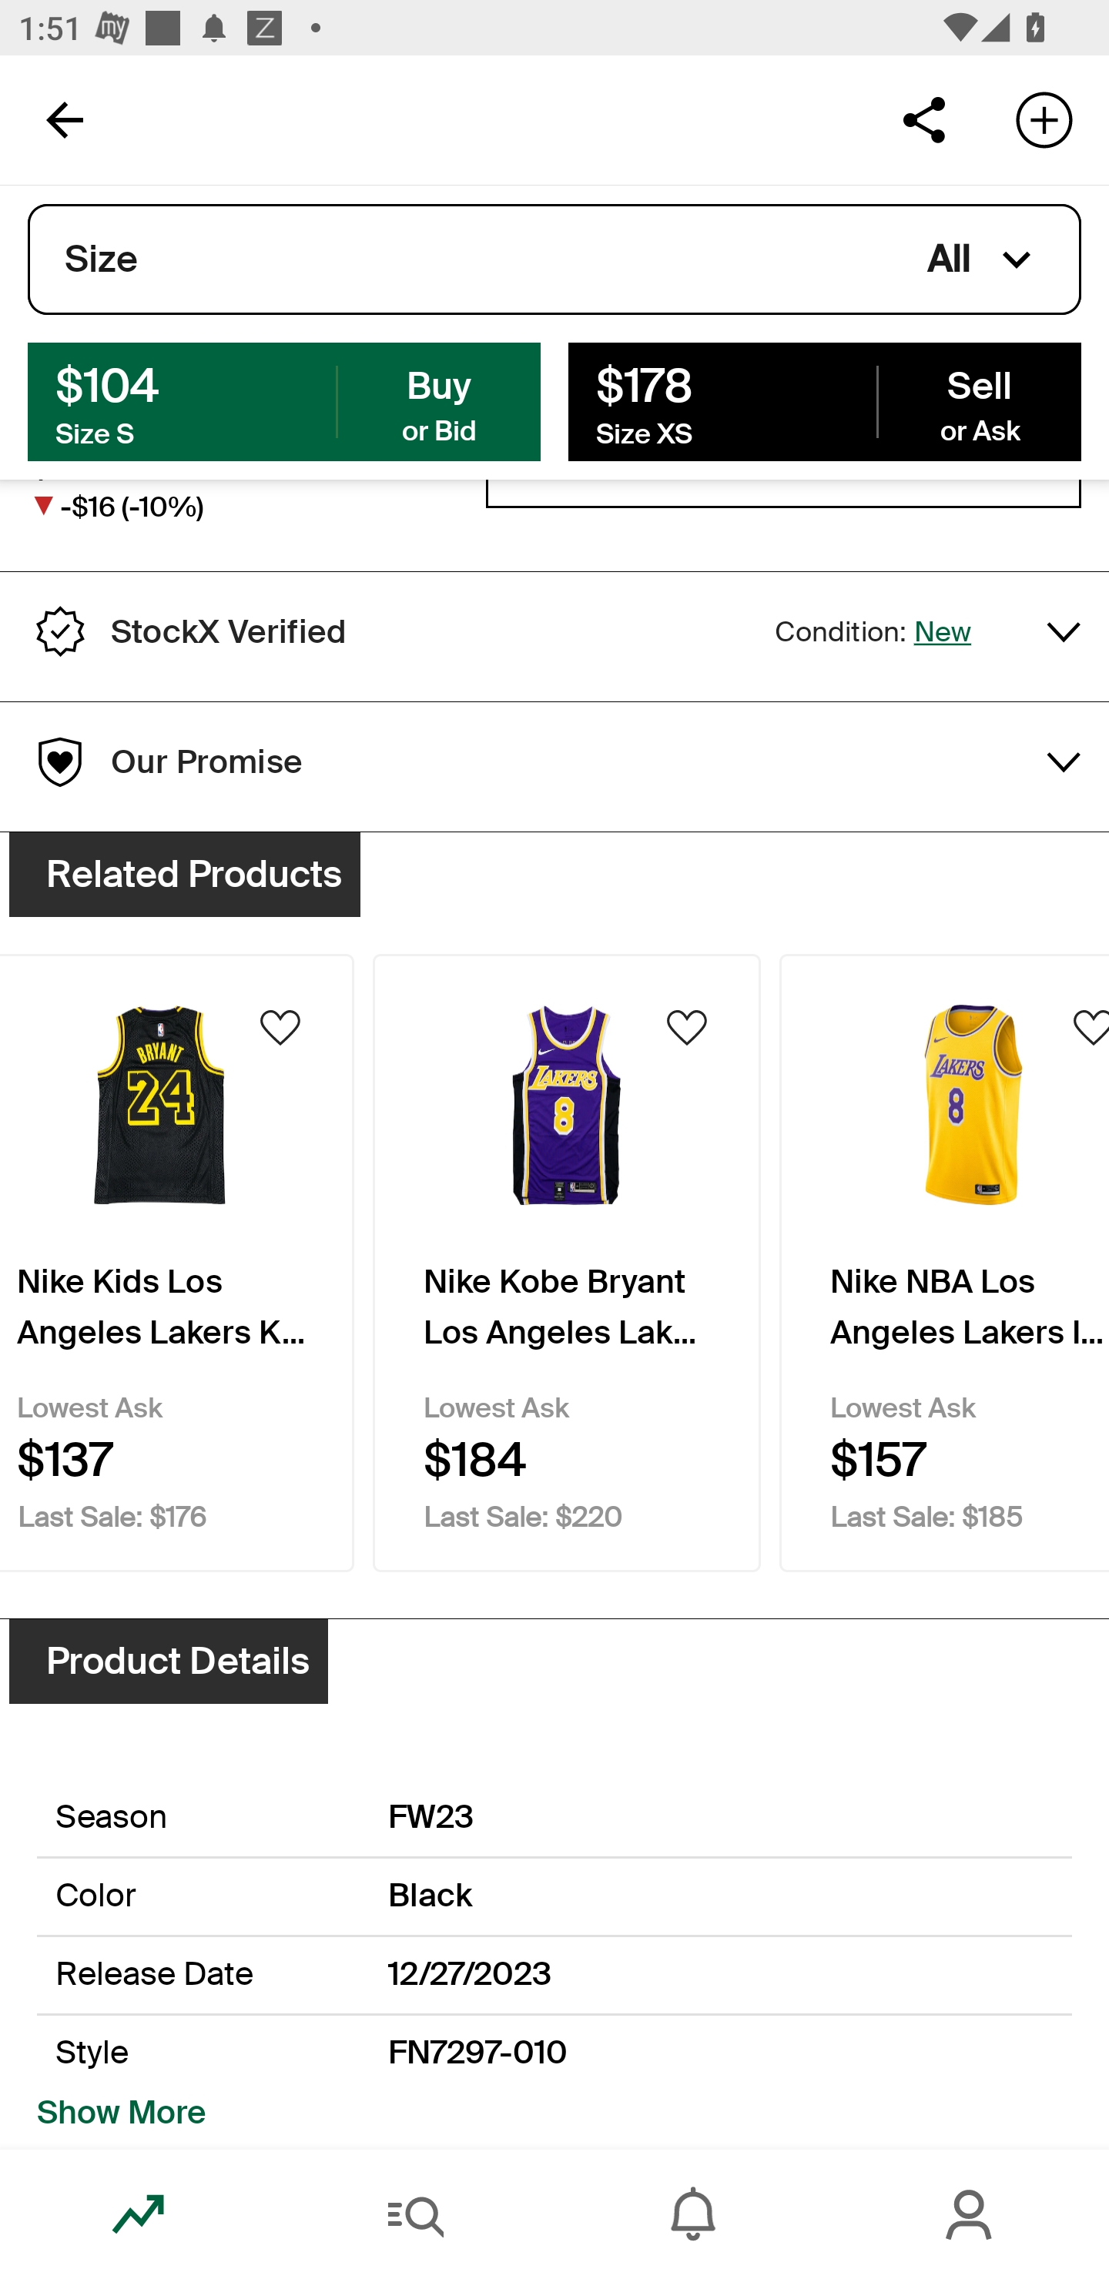 The height and width of the screenshot is (2279, 1109). I want to click on Account, so click(970, 2214).